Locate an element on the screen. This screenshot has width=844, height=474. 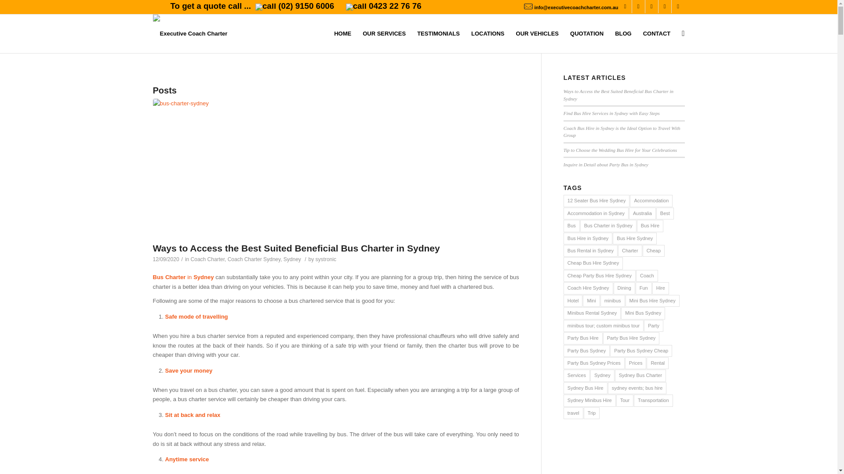
Sydney is located at coordinates (602, 376).